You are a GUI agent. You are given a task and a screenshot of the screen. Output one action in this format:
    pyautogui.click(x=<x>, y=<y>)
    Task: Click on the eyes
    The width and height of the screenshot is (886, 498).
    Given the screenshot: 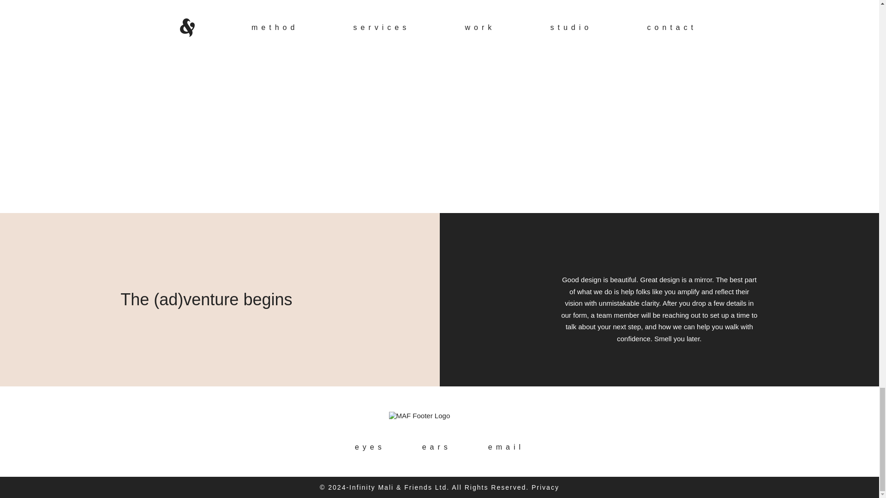 What is the action you would take?
    pyautogui.click(x=370, y=447)
    